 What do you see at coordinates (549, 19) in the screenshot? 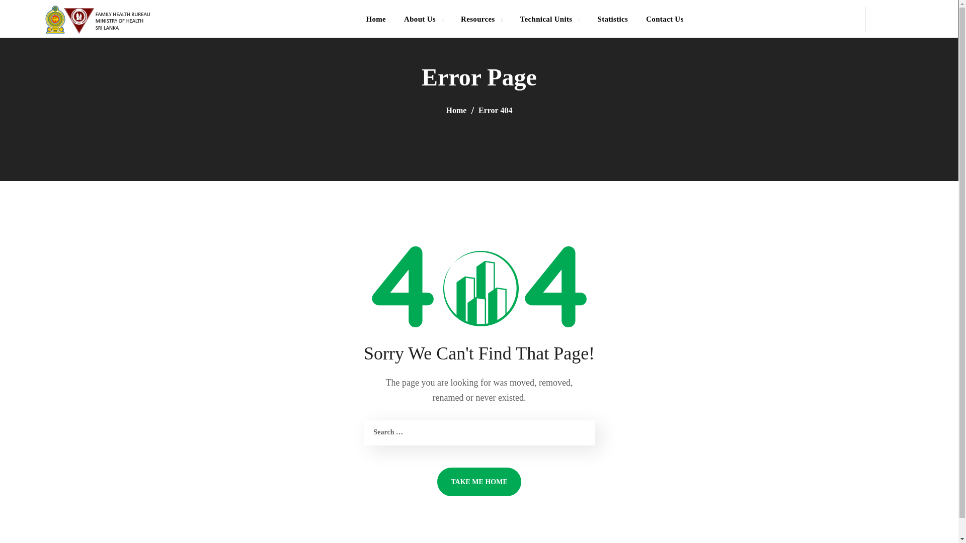
I see `Technical Units` at bounding box center [549, 19].